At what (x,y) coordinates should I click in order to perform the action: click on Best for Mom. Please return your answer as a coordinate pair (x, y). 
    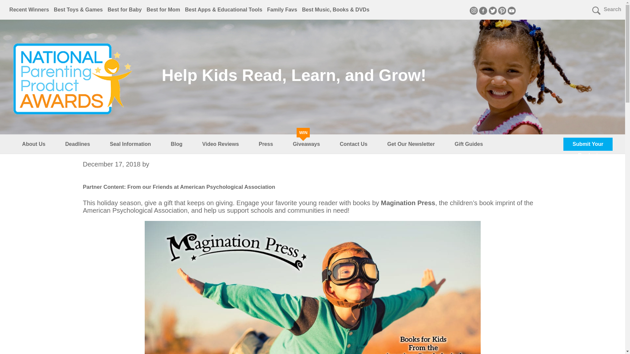
    Looking at the image, I should click on (163, 9).